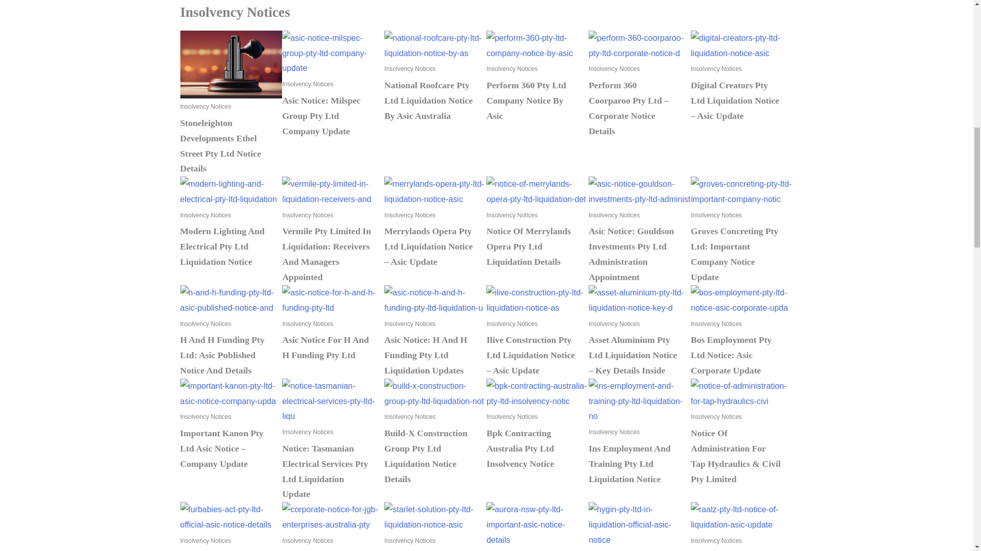 This screenshot has width=981, height=551. What do you see at coordinates (538, 45) in the screenshot?
I see `Perform 360 Pty Ltd Company Notice By Asic` at bounding box center [538, 45].